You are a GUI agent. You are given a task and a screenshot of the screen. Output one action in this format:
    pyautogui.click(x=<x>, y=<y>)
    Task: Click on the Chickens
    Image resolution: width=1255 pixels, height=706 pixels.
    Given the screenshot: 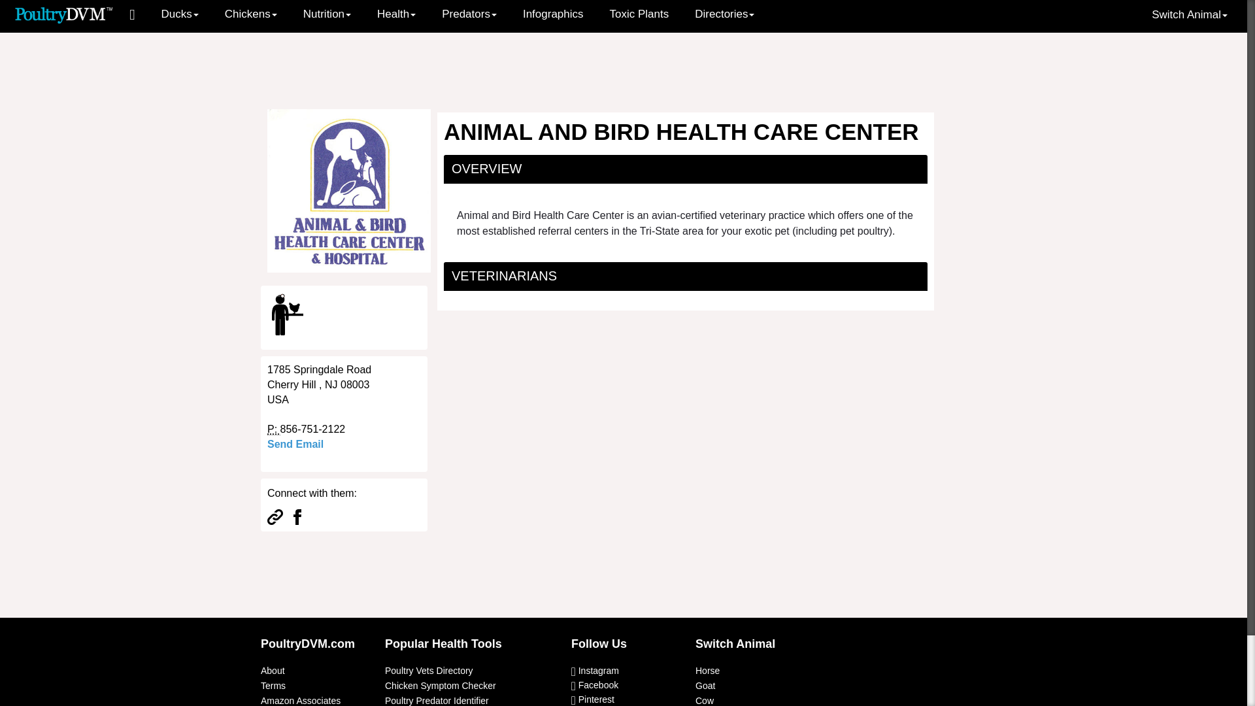 What is the action you would take?
    pyautogui.click(x=251, y=14)
    